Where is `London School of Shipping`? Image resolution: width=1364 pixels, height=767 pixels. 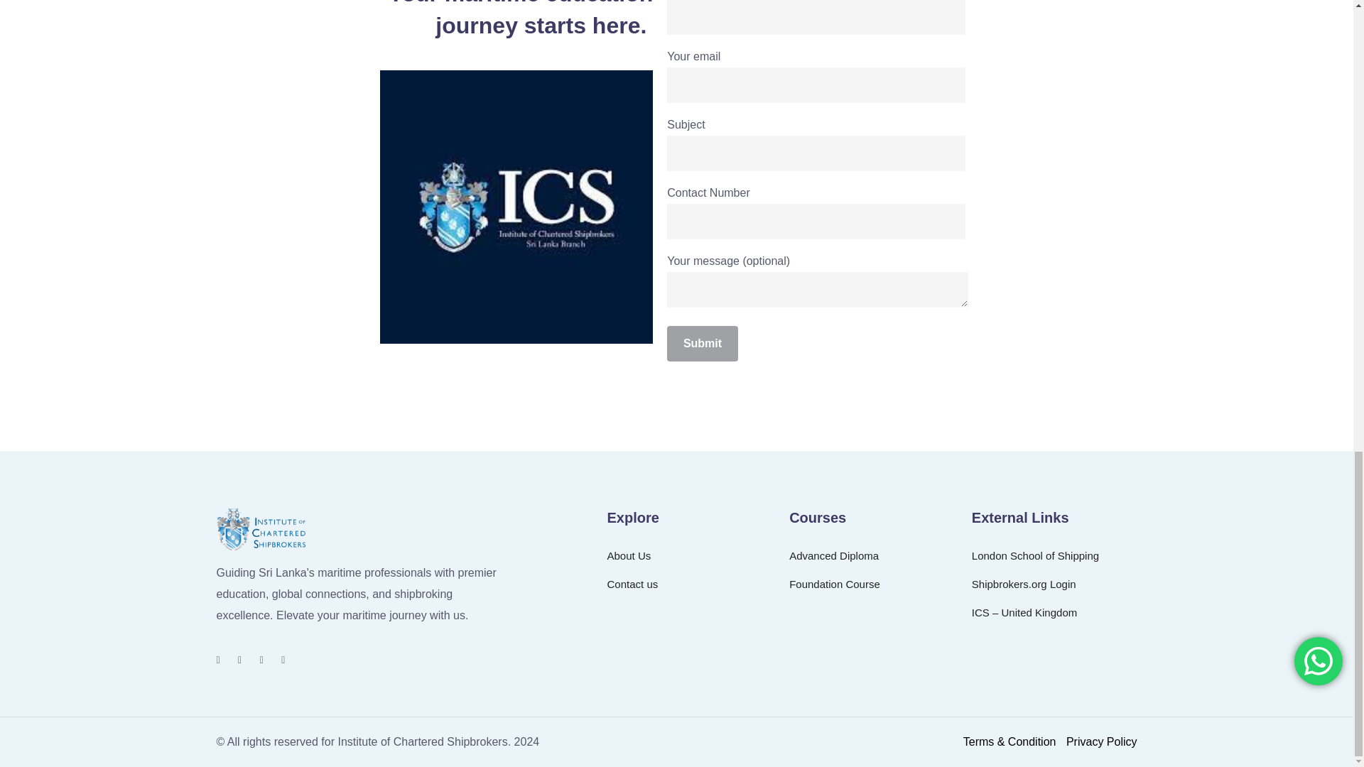 London School of Shipping is located at coordinates (1035, 555).